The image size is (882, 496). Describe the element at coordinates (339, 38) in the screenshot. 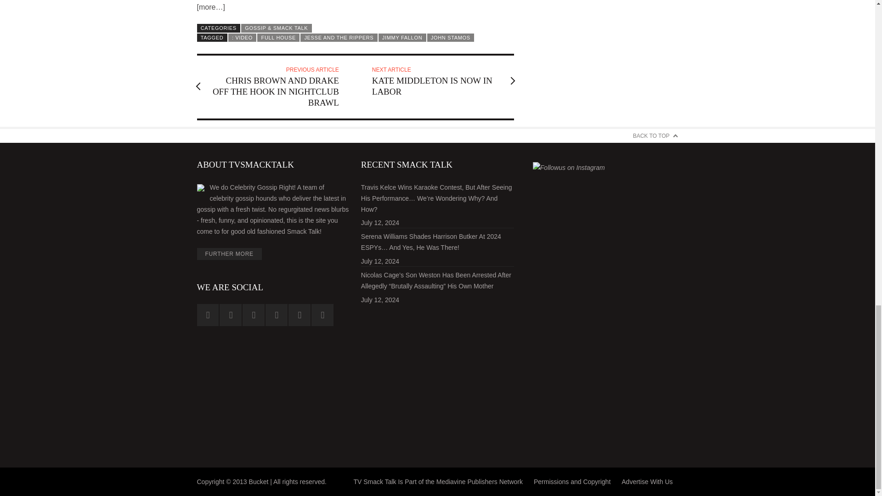

I see `View all posts tagged jesse and the rippers` at that location.